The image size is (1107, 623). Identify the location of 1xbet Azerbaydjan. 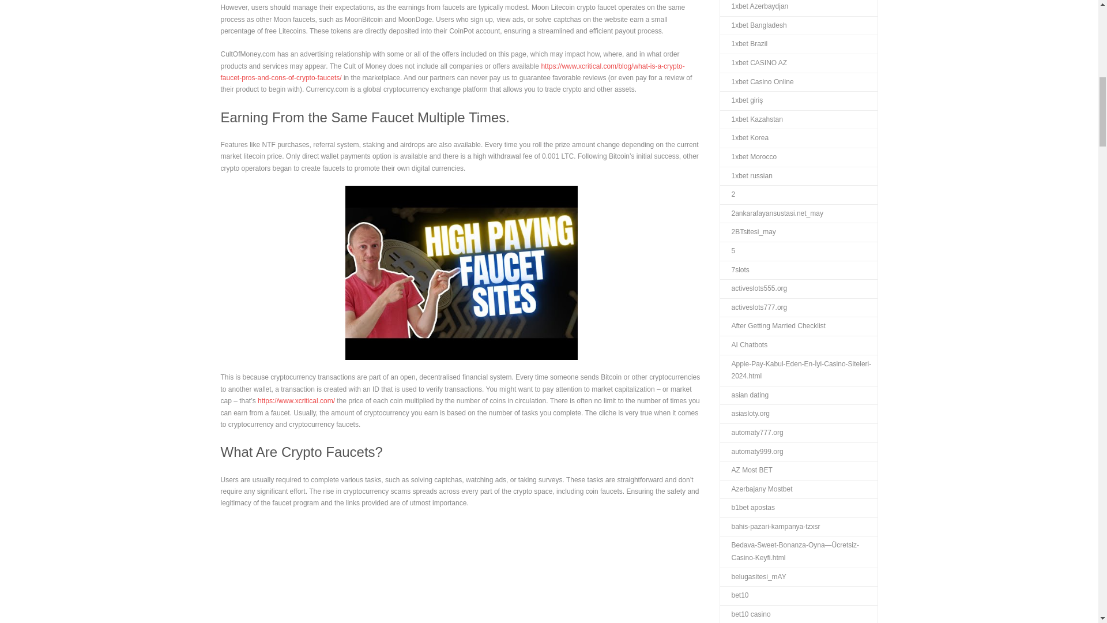
(754, 8).